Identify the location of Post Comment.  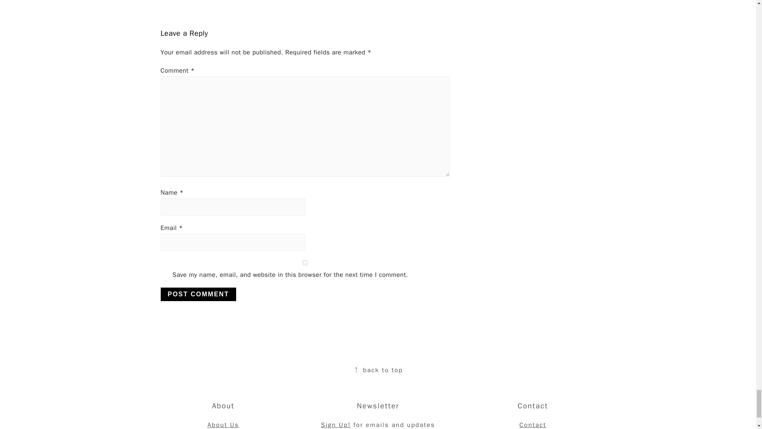
(198, 294).